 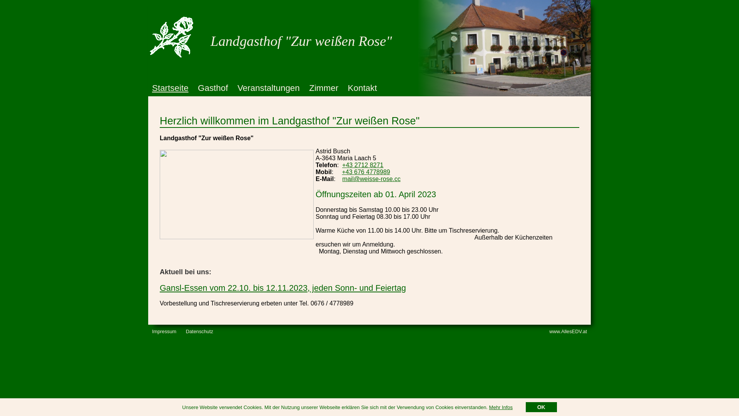 I want to click on Gasthof, so click(x=213, y=88).